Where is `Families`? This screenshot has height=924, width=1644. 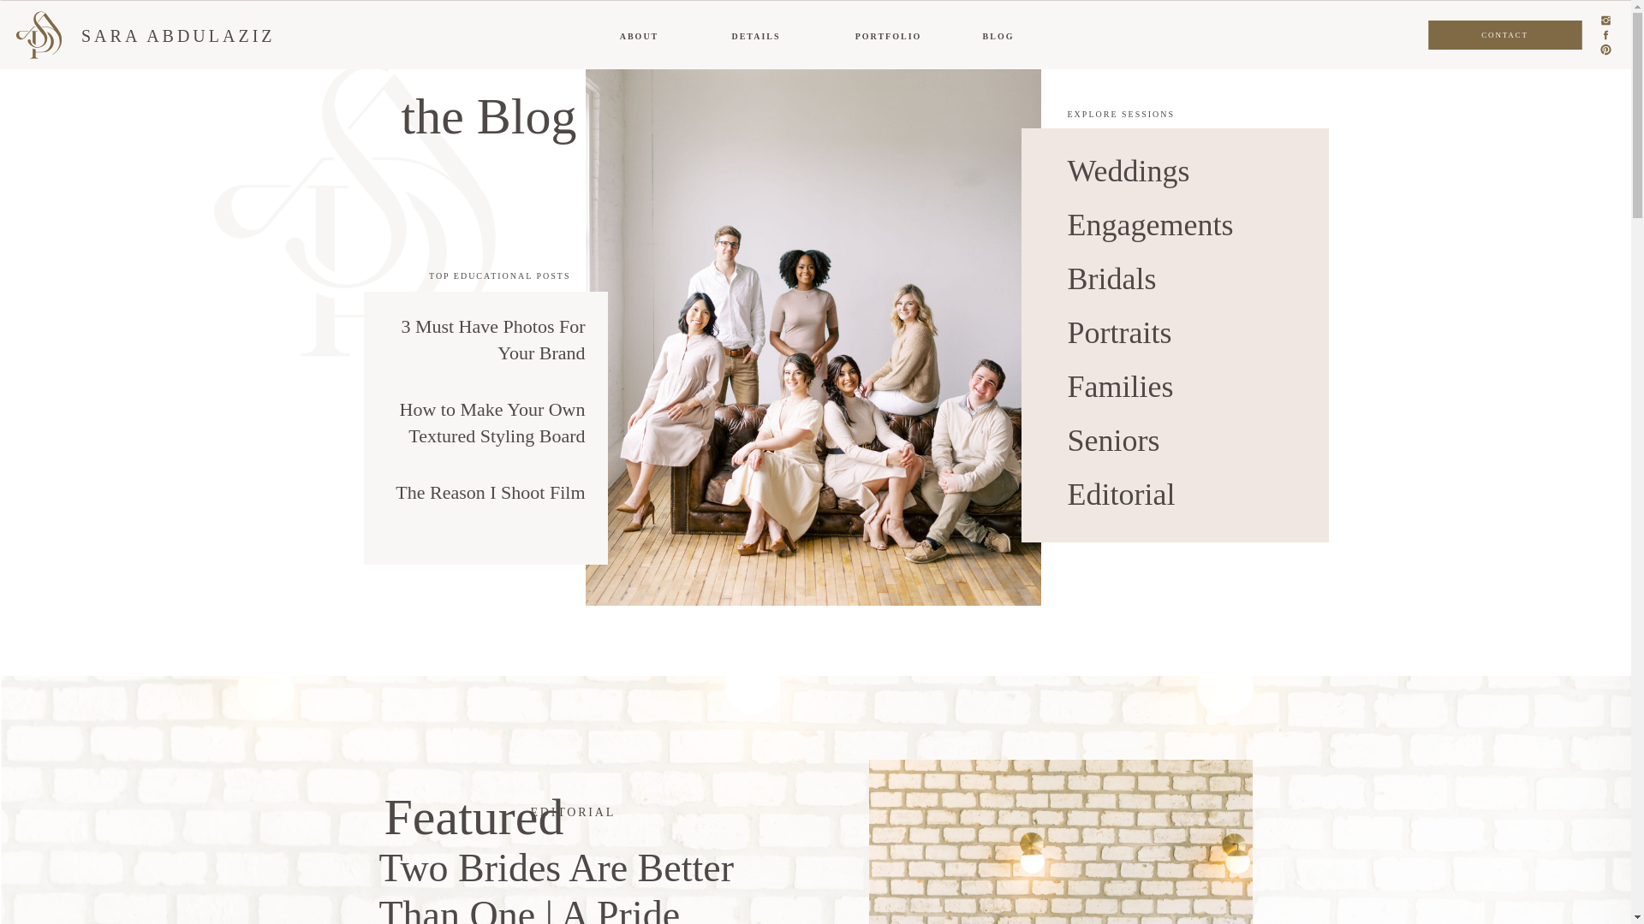
Families is located at coordinates (1218, 390).